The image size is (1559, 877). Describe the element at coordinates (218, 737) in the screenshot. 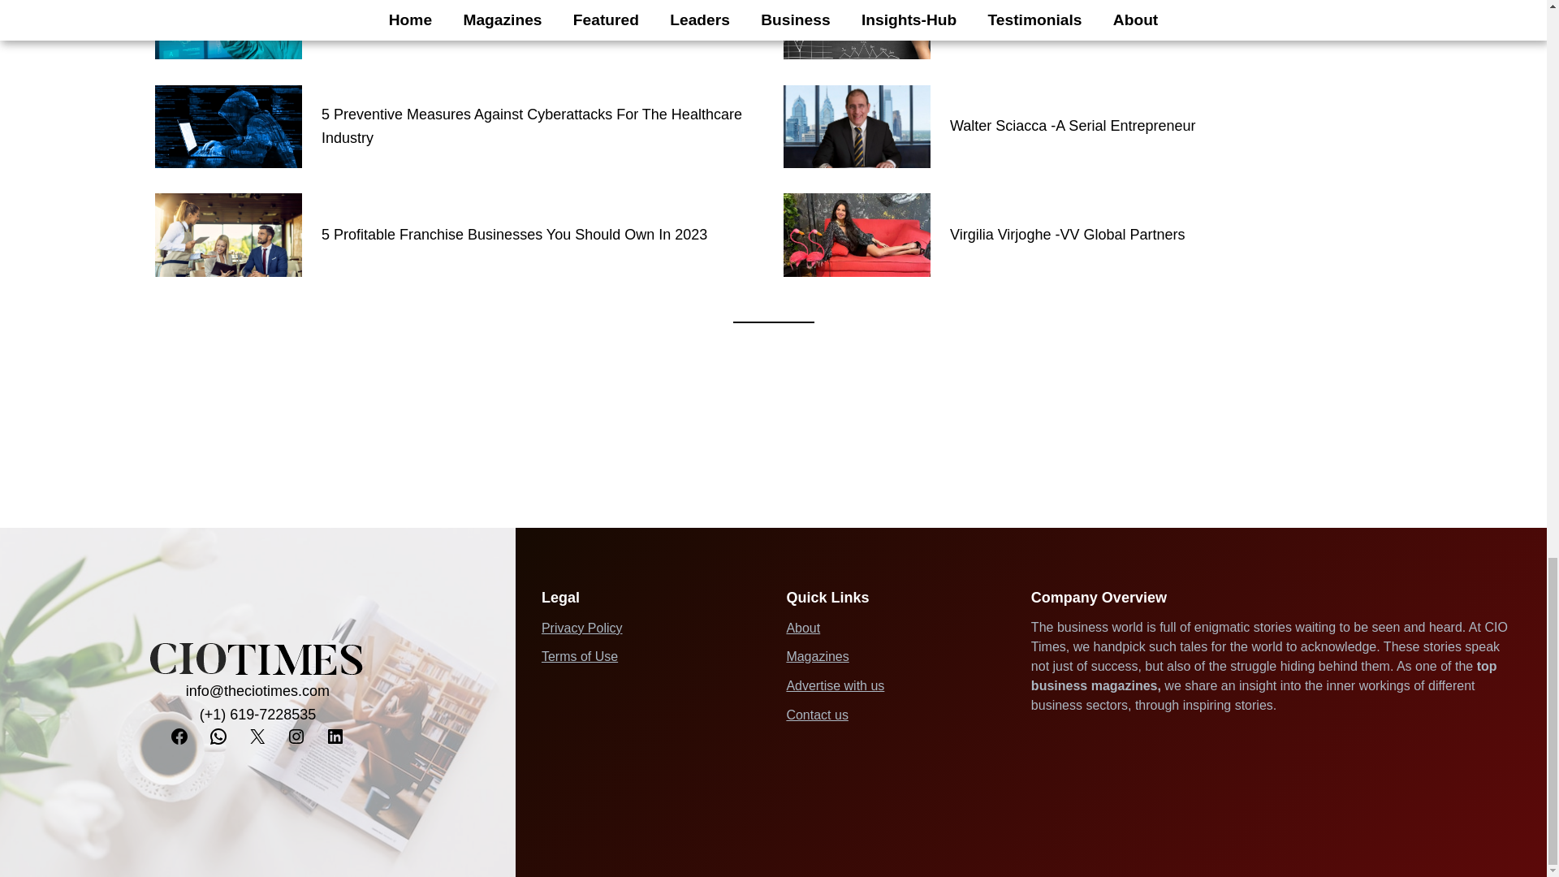

I see `WhatsApp` at that location.